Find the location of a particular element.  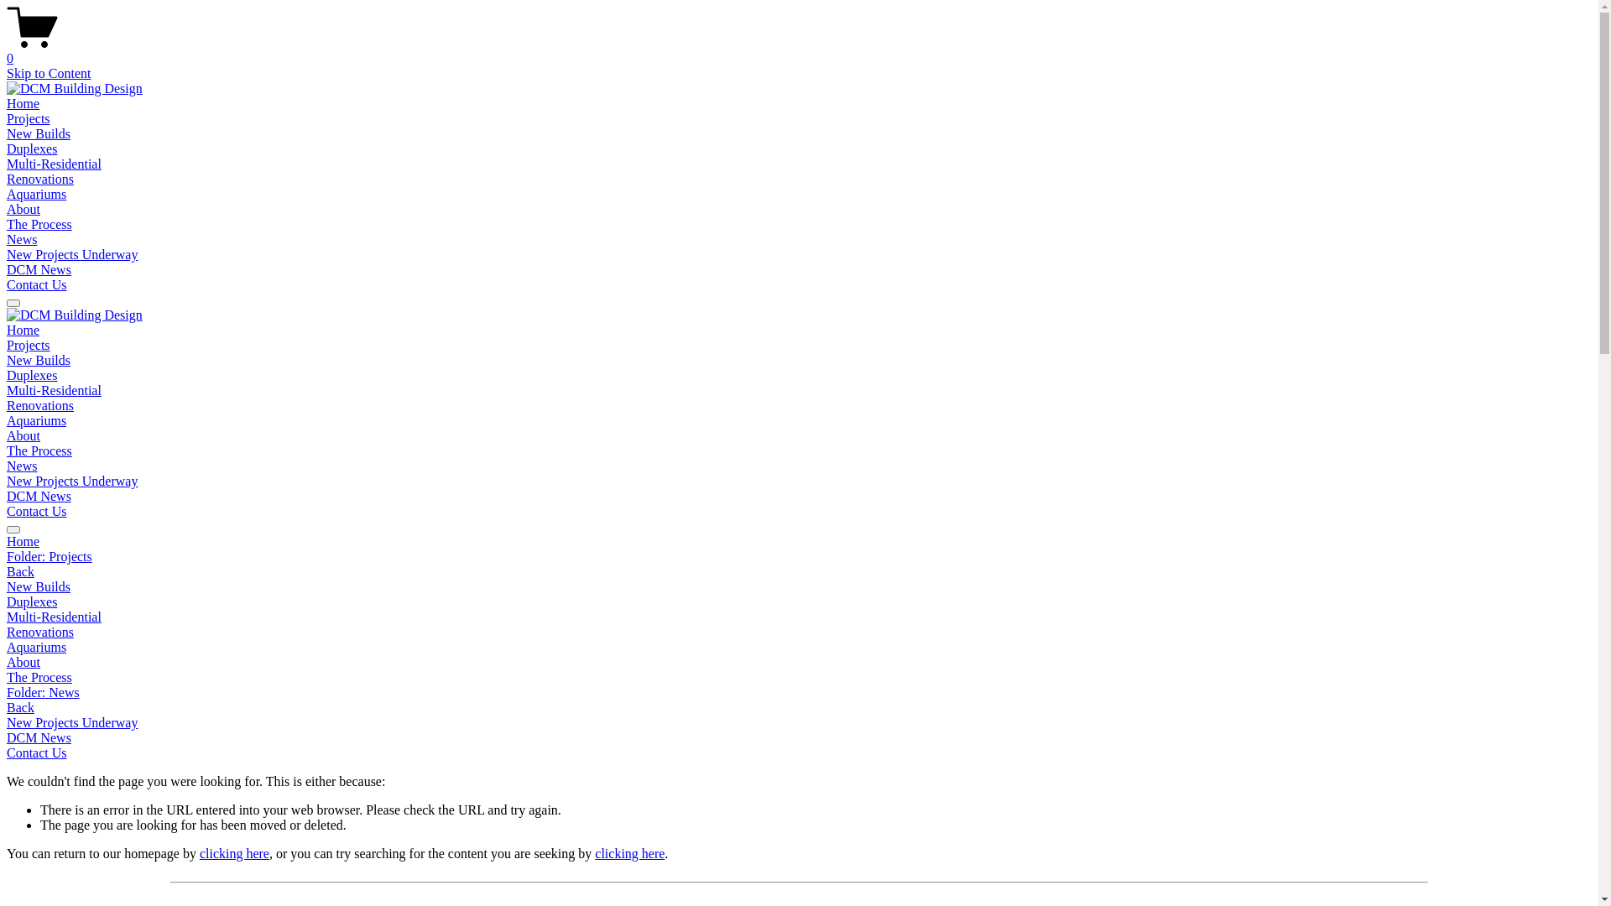

Multi-Residential is located at coordinates (54, 164).